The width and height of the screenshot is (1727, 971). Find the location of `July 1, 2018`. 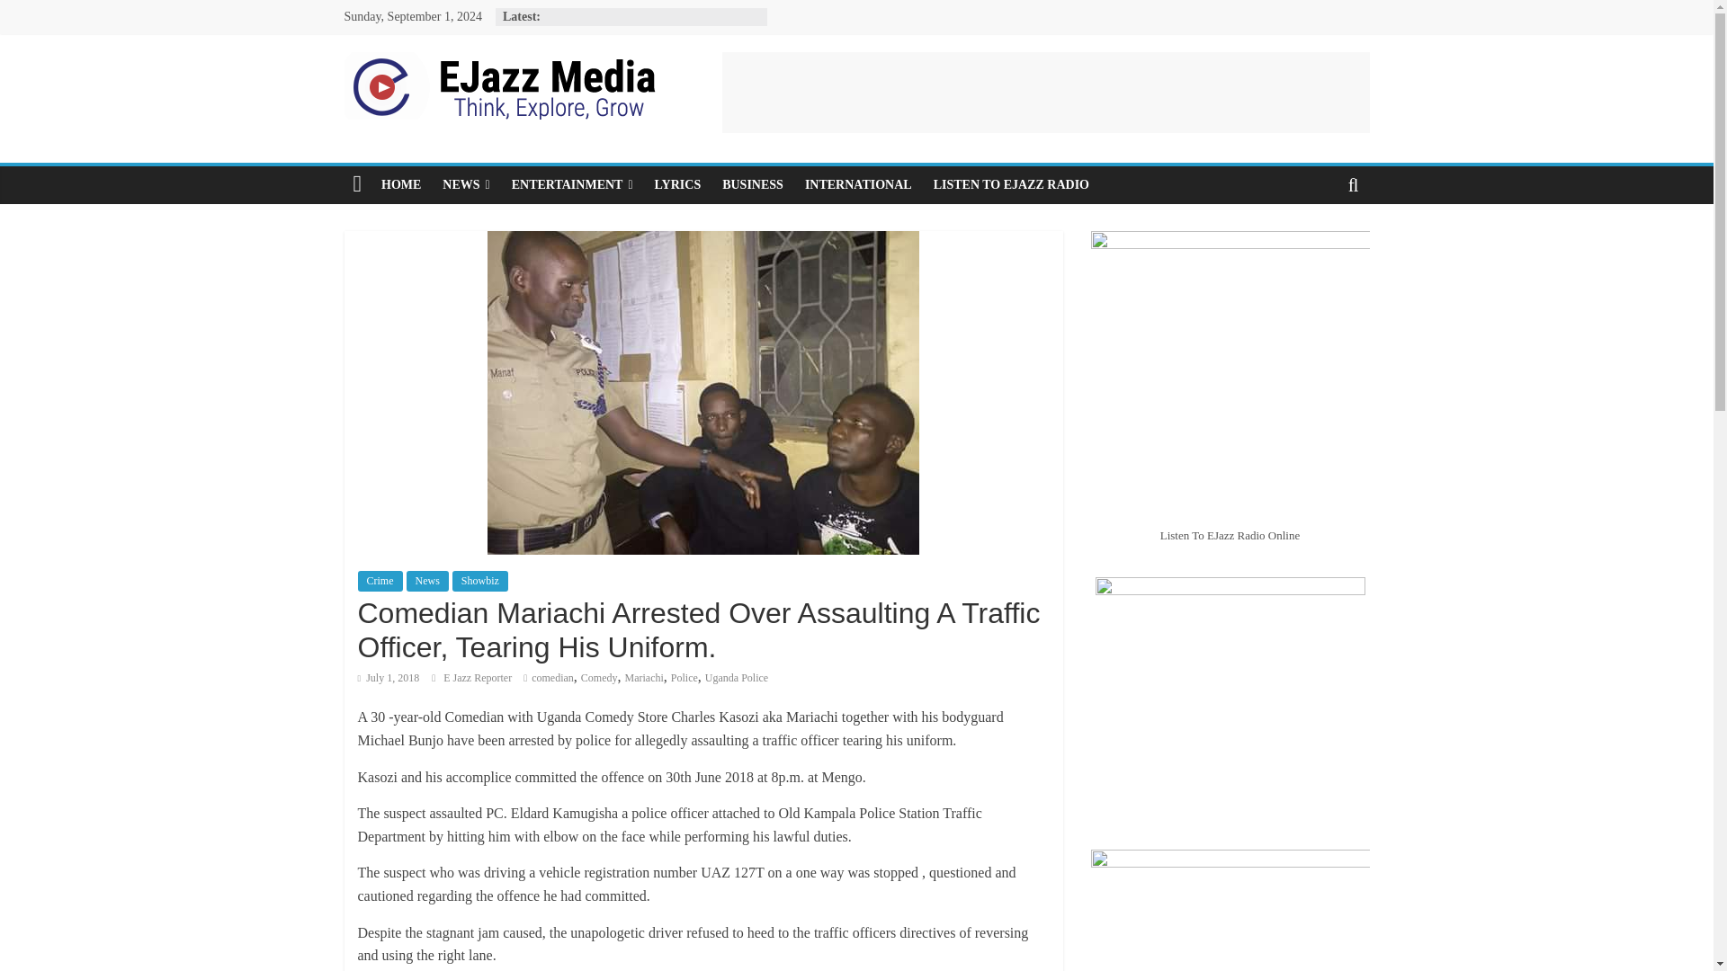

July 1, 2018 is located at coordinates (389, 678).